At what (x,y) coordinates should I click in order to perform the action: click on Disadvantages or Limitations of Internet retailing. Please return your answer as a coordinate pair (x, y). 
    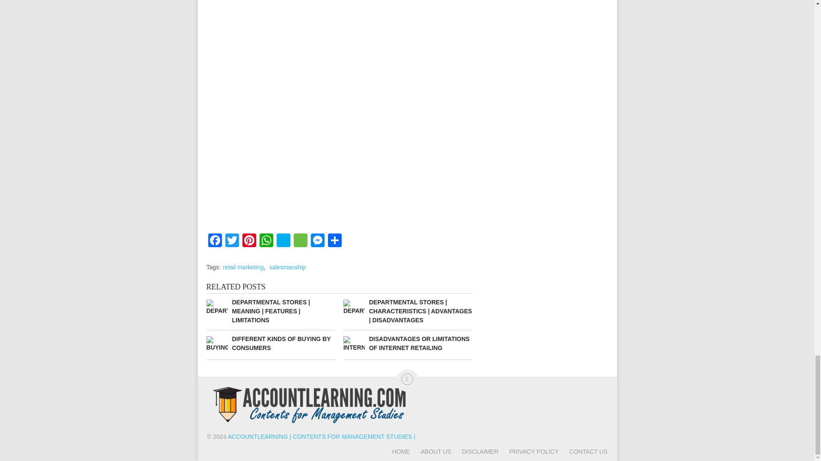
    Looking at the image, I should click on (408, 344).